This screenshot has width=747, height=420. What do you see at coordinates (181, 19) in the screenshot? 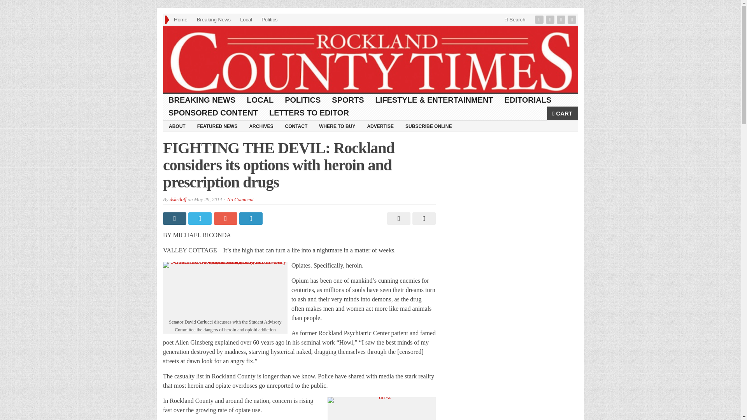
I see `Home` at bounding box center [181, 19].